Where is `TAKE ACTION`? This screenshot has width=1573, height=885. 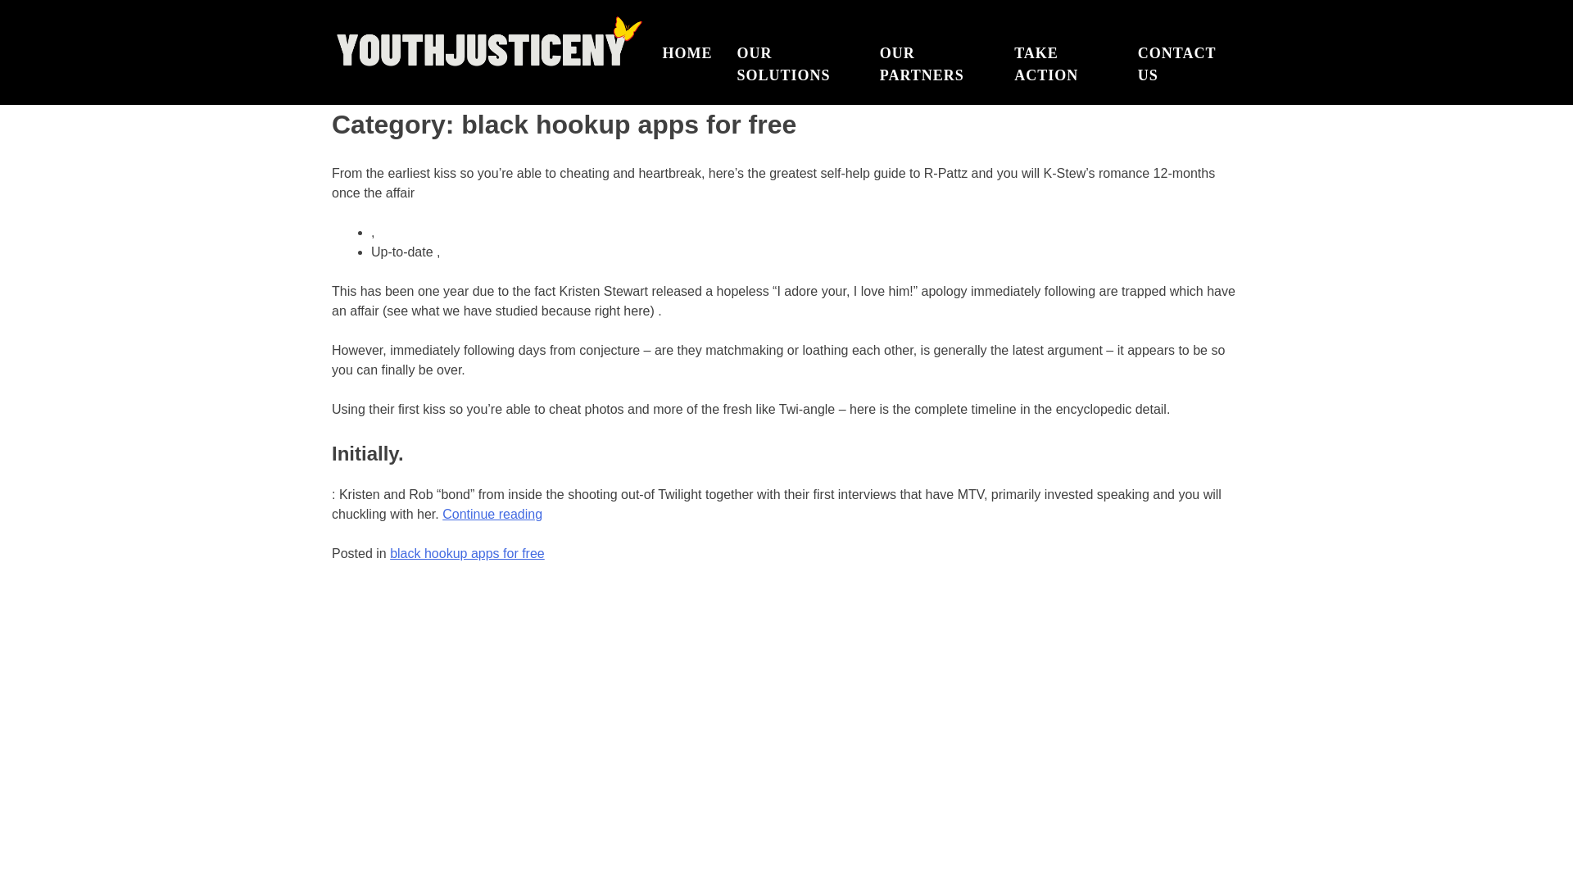
TAKE ACTION is located at coordinates (1063, 65).